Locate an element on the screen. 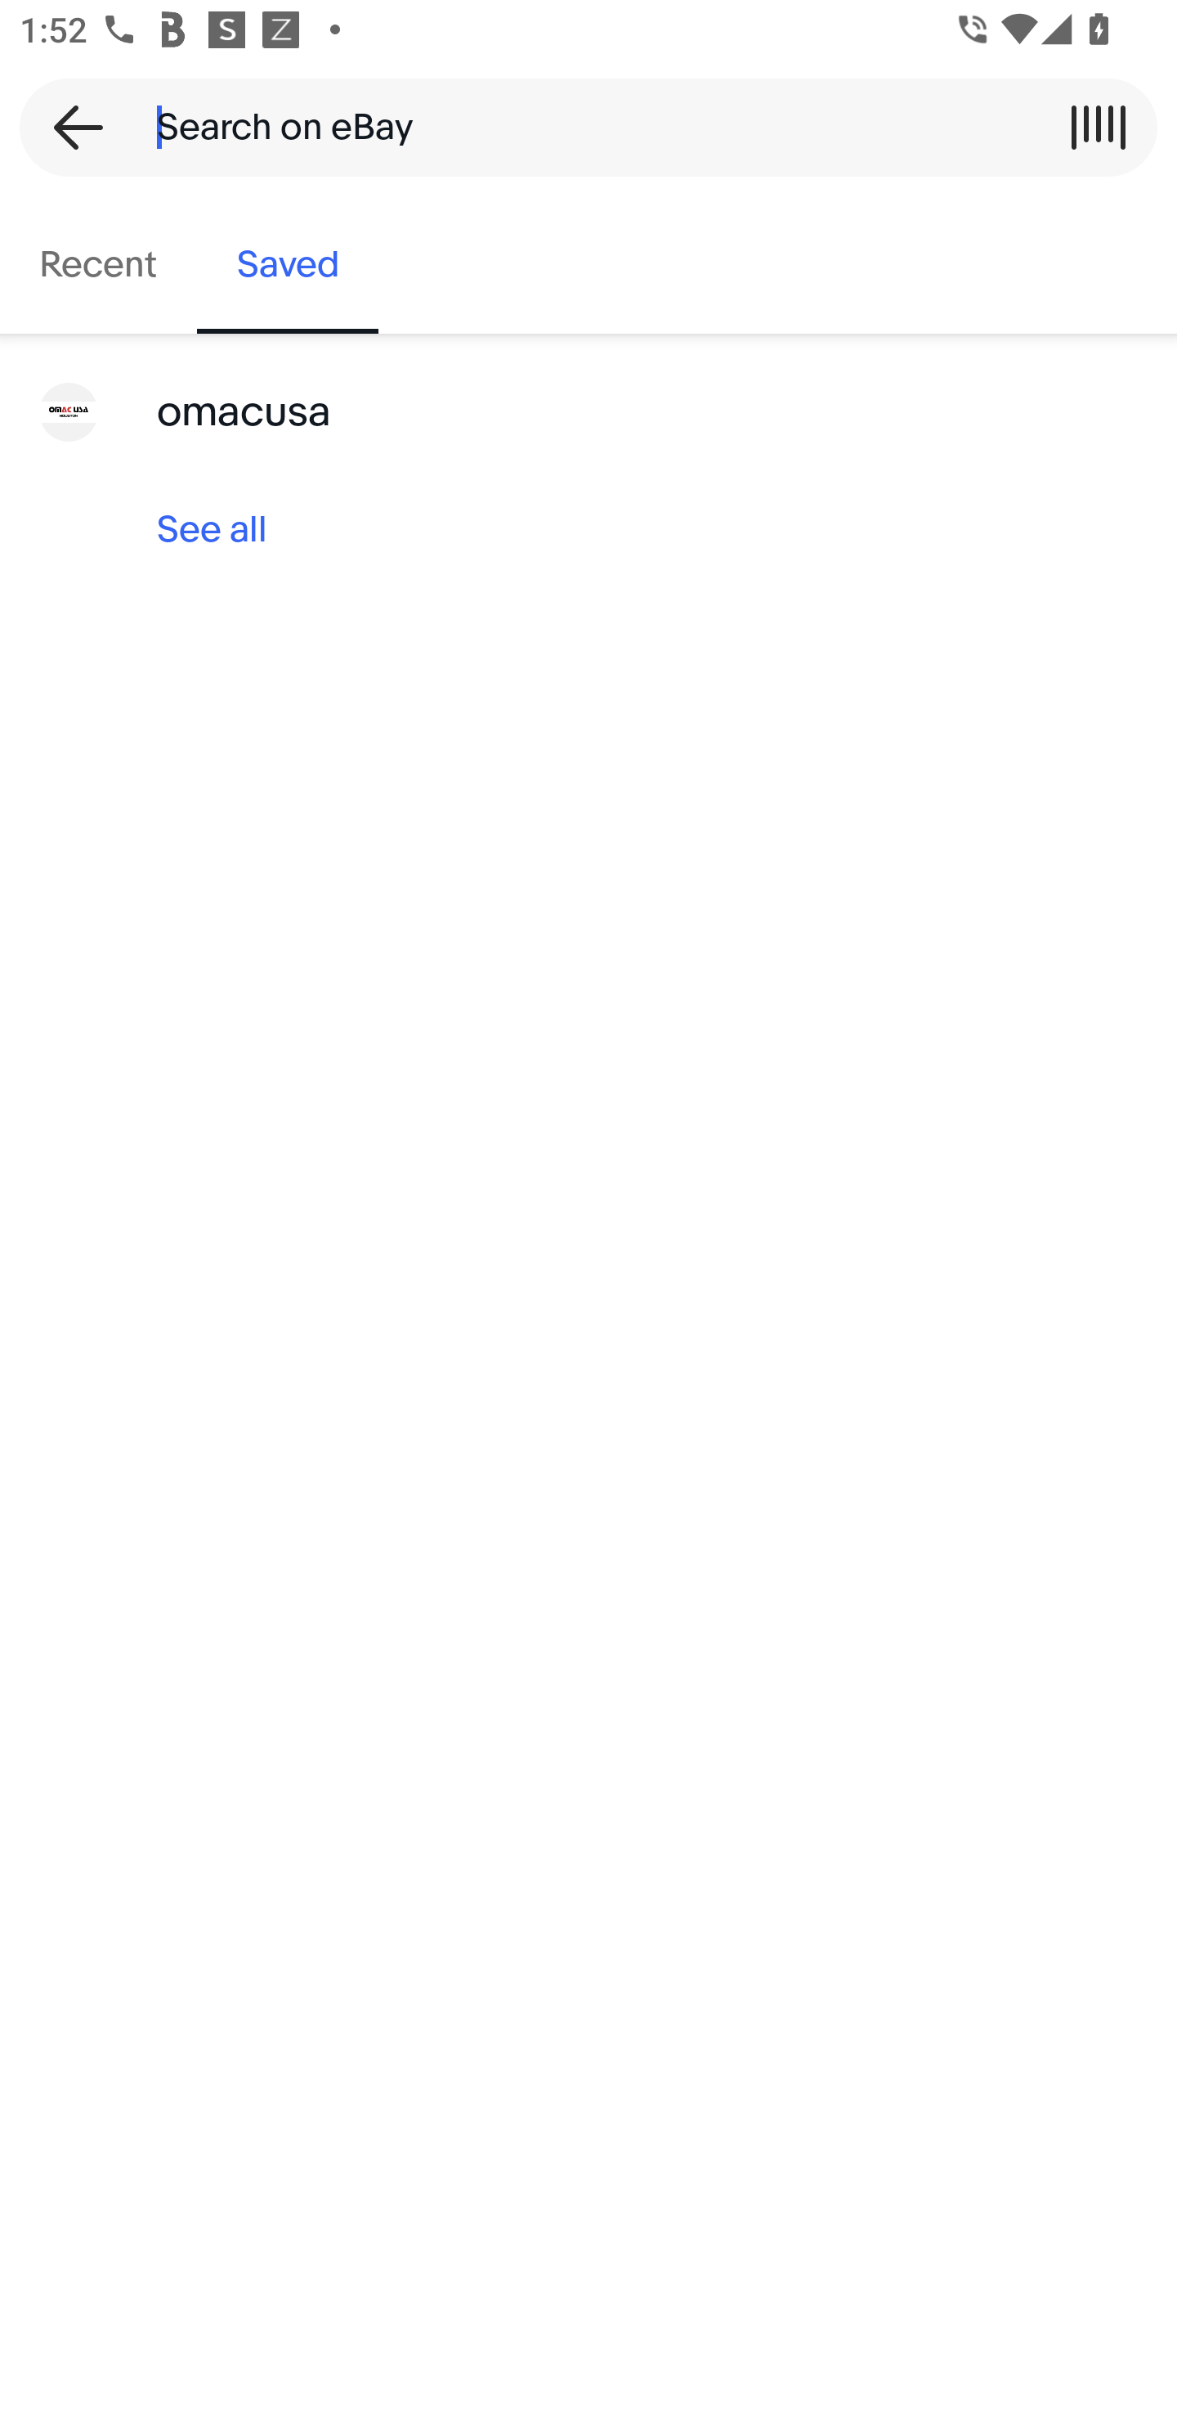 The width and height of the screenshot is (1177, 2421). Back is located at coordinates (69, 127).